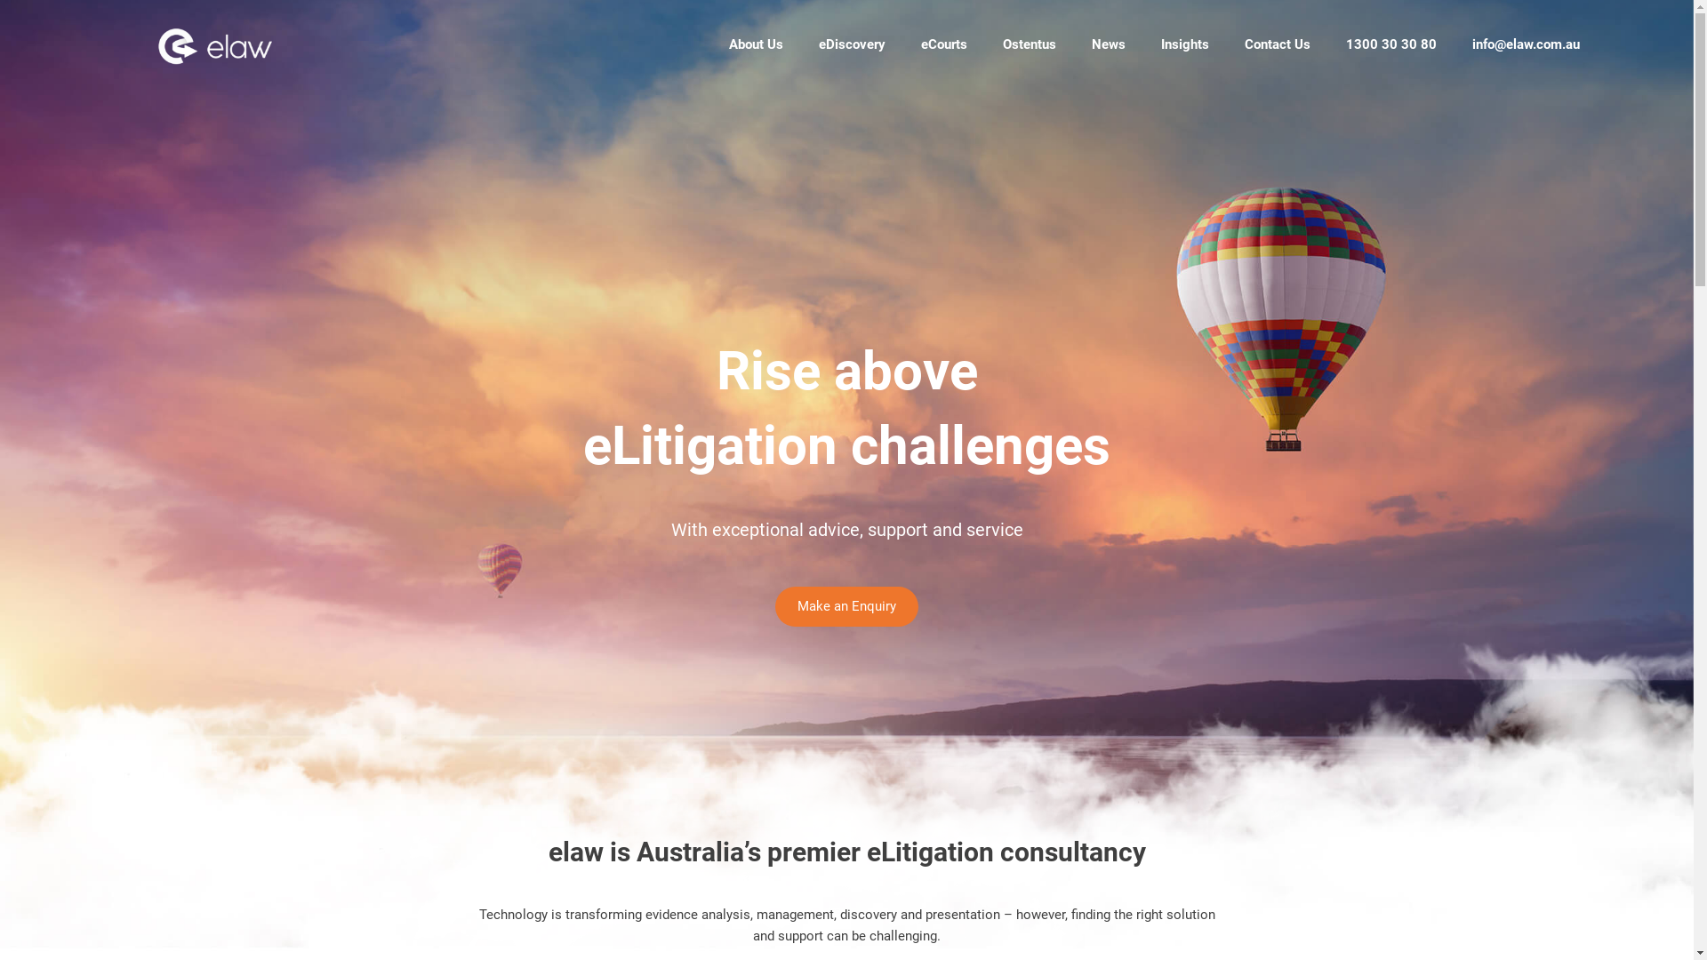 This screenshot has height=960, width=1707. What do you see at coordinates (0, 0) in the screenshot?
I see `Skip to content` at bounding box center [0, 0].